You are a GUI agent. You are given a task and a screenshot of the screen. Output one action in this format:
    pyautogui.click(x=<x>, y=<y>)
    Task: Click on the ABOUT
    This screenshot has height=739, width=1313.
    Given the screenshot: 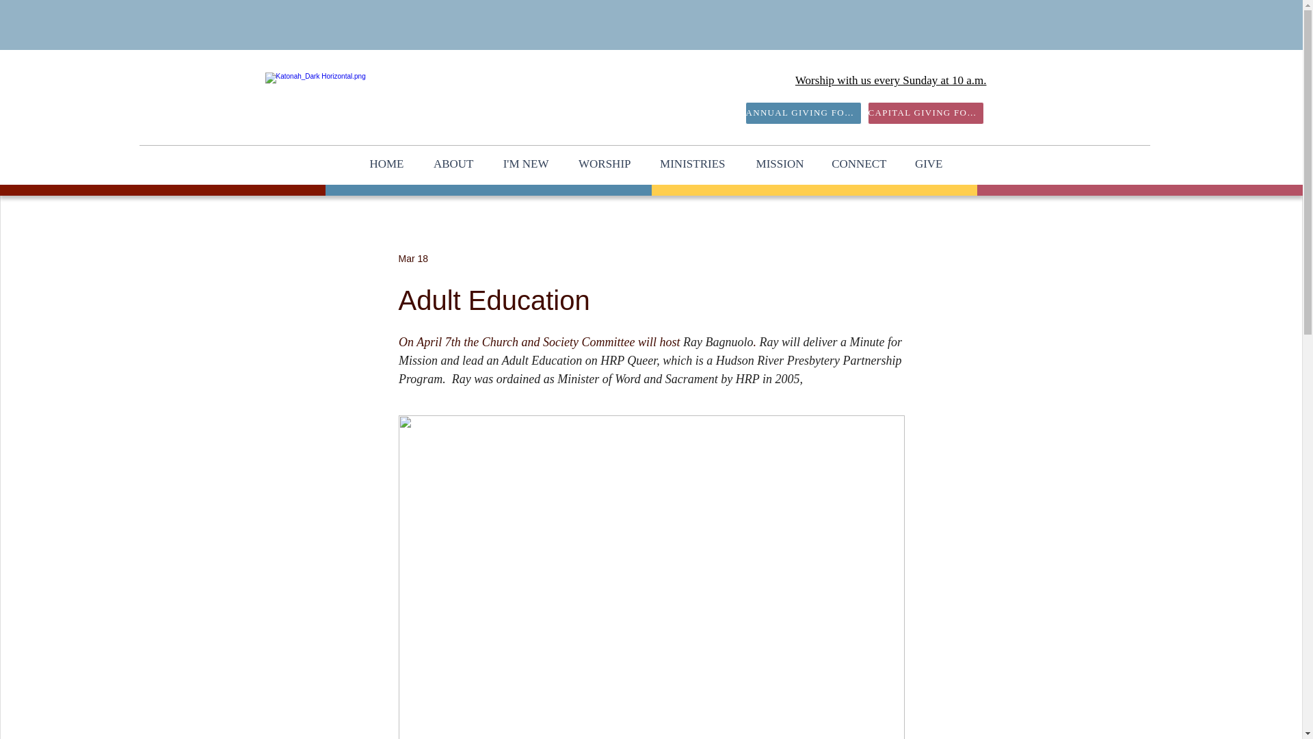 What is the action you would take?
    pyautogui.click(x=449, y=163)
    